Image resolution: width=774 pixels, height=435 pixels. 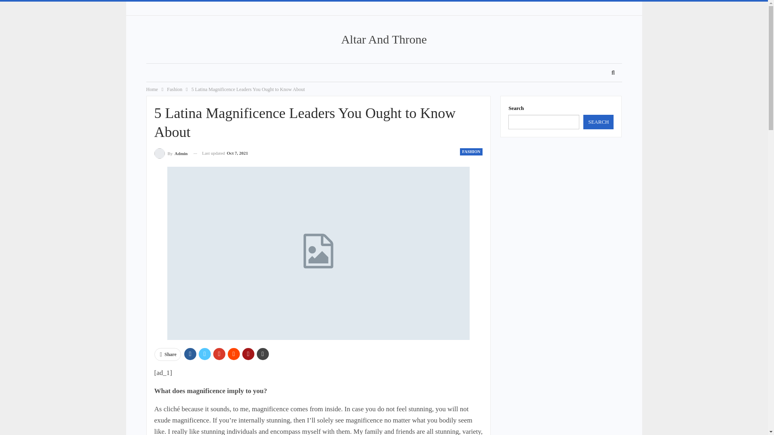 What do you see at coordinates (171, 153) in the screenshot?
I see `By Admin` at bounding box center [171, 153].